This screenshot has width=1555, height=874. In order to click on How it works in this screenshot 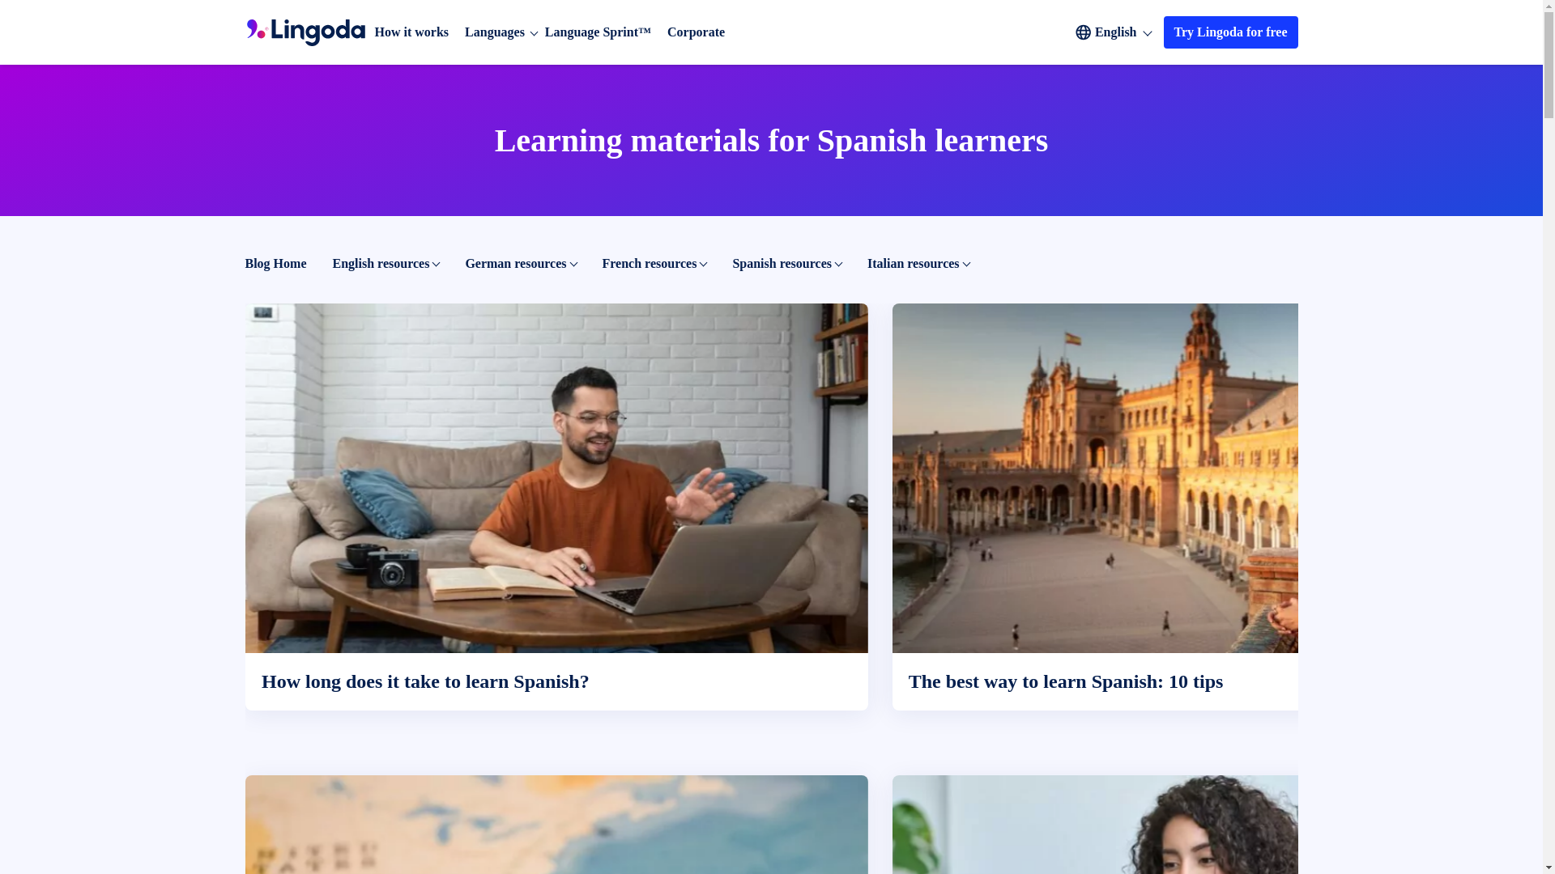, I will do `click(411, 32)`.